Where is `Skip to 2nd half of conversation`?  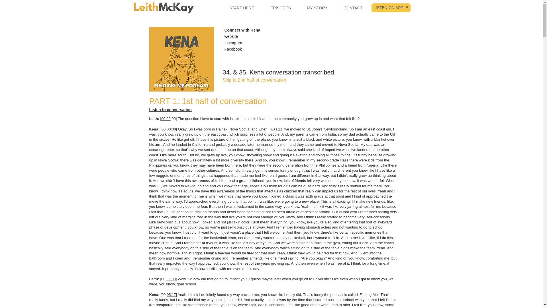
Skip to 2nd half of conversation is located at coordinates (254, 80).